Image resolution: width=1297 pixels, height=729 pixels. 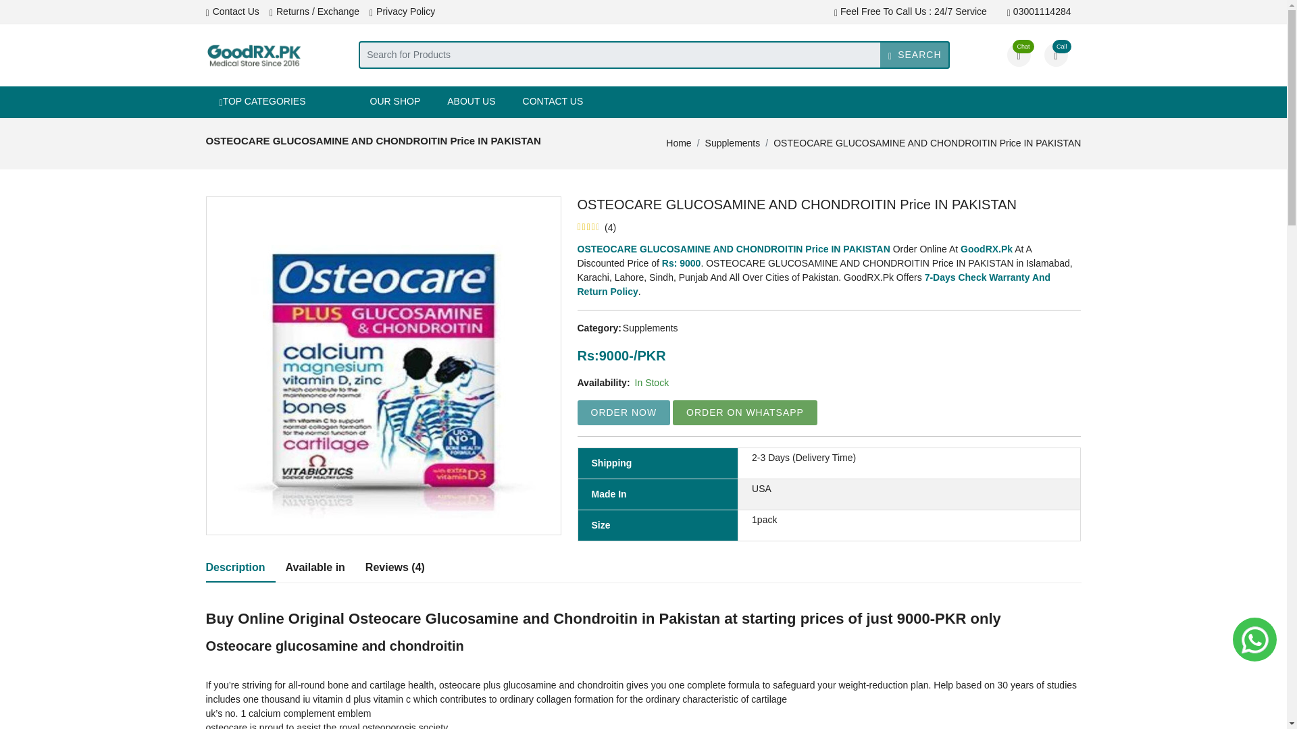 What do you see at coordinates (553, 101) in the screenshot?
I see `CONTACT US` at bounding box center [553, 101].